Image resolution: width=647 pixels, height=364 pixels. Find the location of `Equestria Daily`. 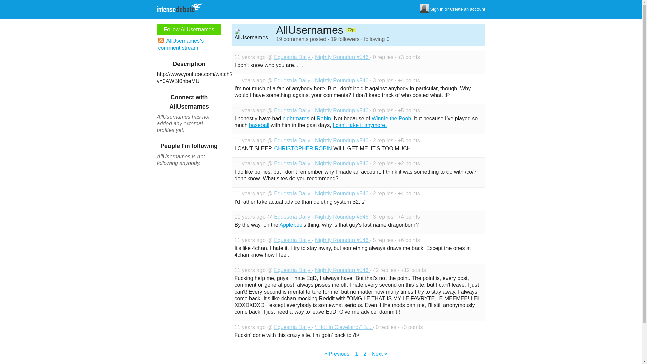

Equestria Daily is located at coordinates (292, 163).